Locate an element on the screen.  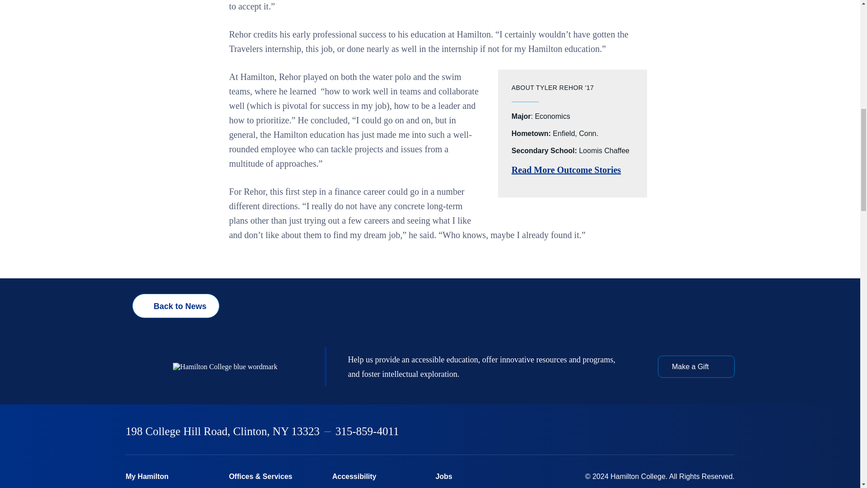
Linkedin is located at coordinates (684, 432).